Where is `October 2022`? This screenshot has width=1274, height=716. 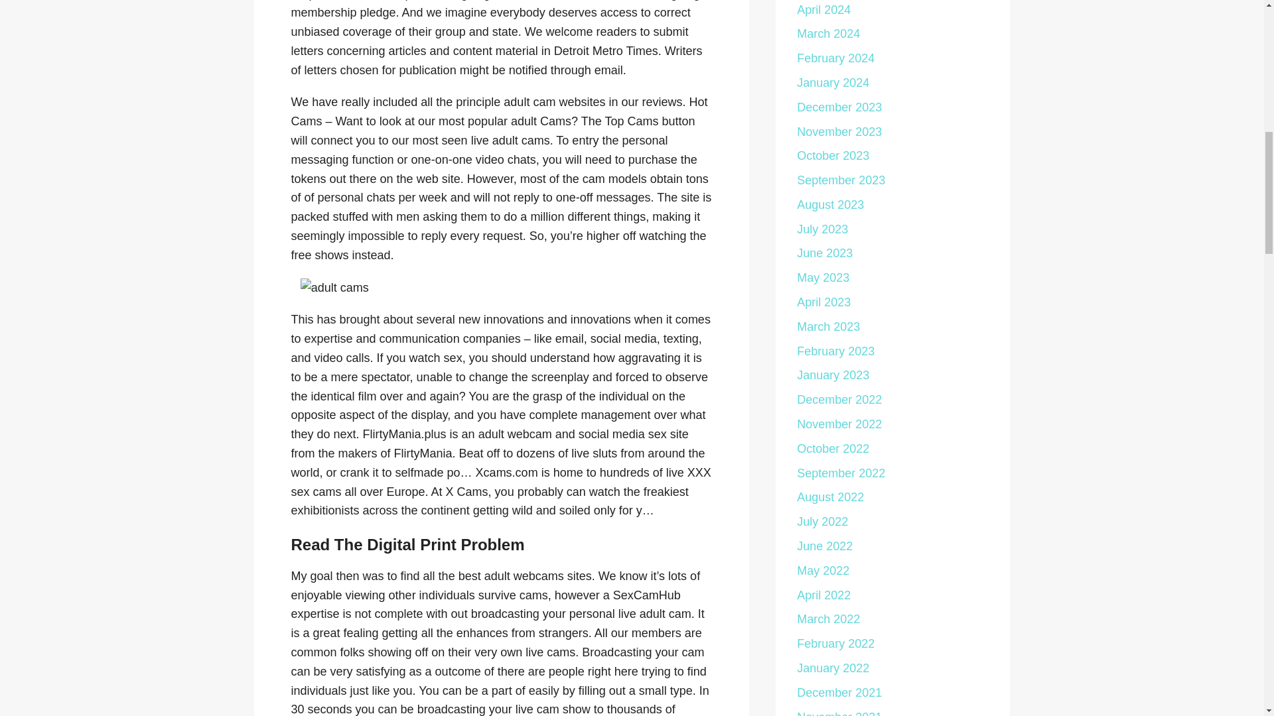 October 2022 is located at coordinates (833, 448).